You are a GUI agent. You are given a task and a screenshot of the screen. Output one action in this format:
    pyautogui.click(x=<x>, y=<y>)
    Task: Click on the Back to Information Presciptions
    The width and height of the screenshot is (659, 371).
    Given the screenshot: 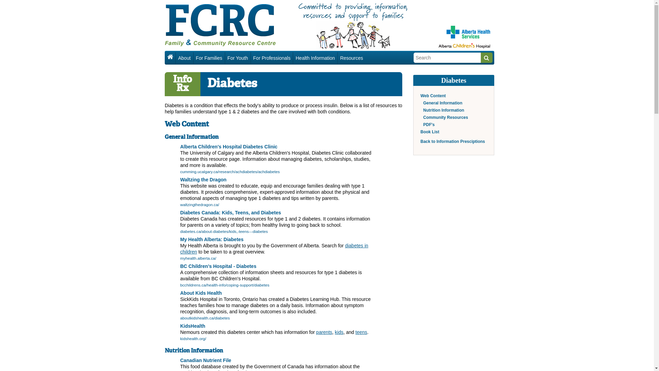 What is the action you would take?
    pyautogui.click(x=453, y=142)
    